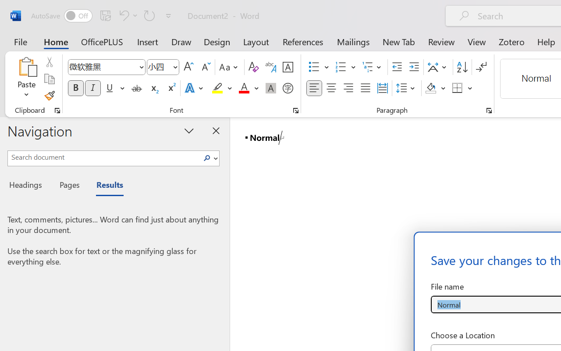 Image resolution: width=561 pixels, height=351 pixels. What do you see at coordinates (57, 111) in the screenshot?
I see `Office Clipboard...` at bounding box center [57, 111].